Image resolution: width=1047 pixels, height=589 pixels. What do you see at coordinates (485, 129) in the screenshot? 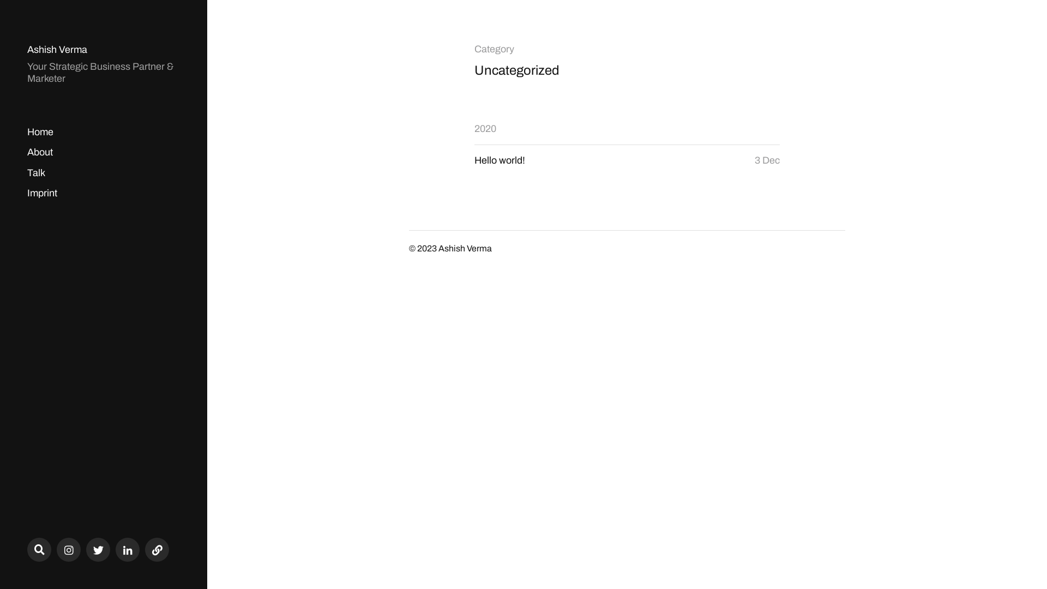
I see `2020` at bounding box center [485, 129].